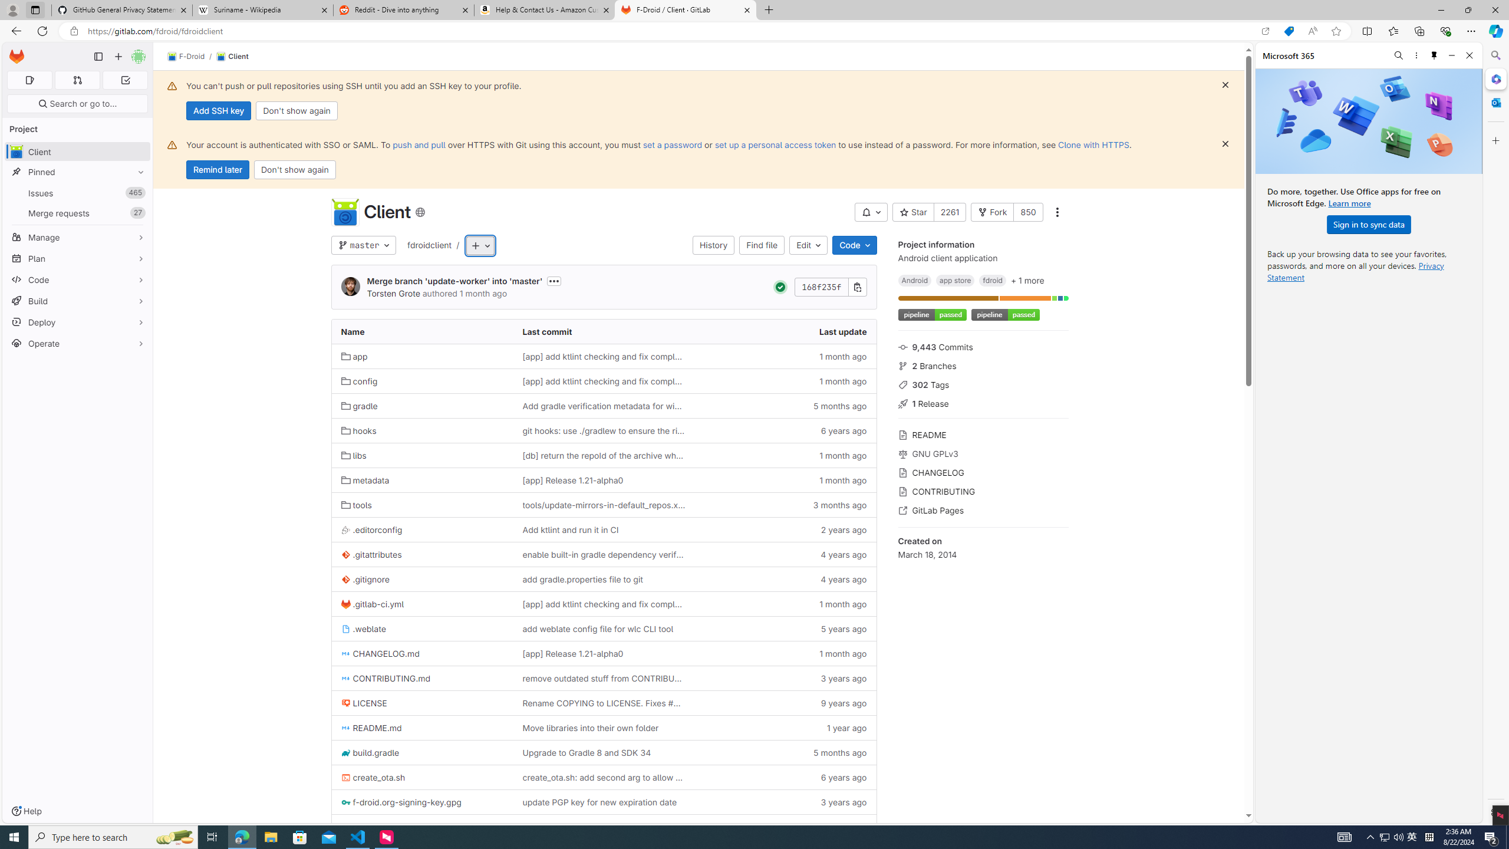  What do you see at coordinates (587, 752) in the screenshot?
I see `Upgrade to Gradle 8 and SDK 34` at bounding box center [587, 752].